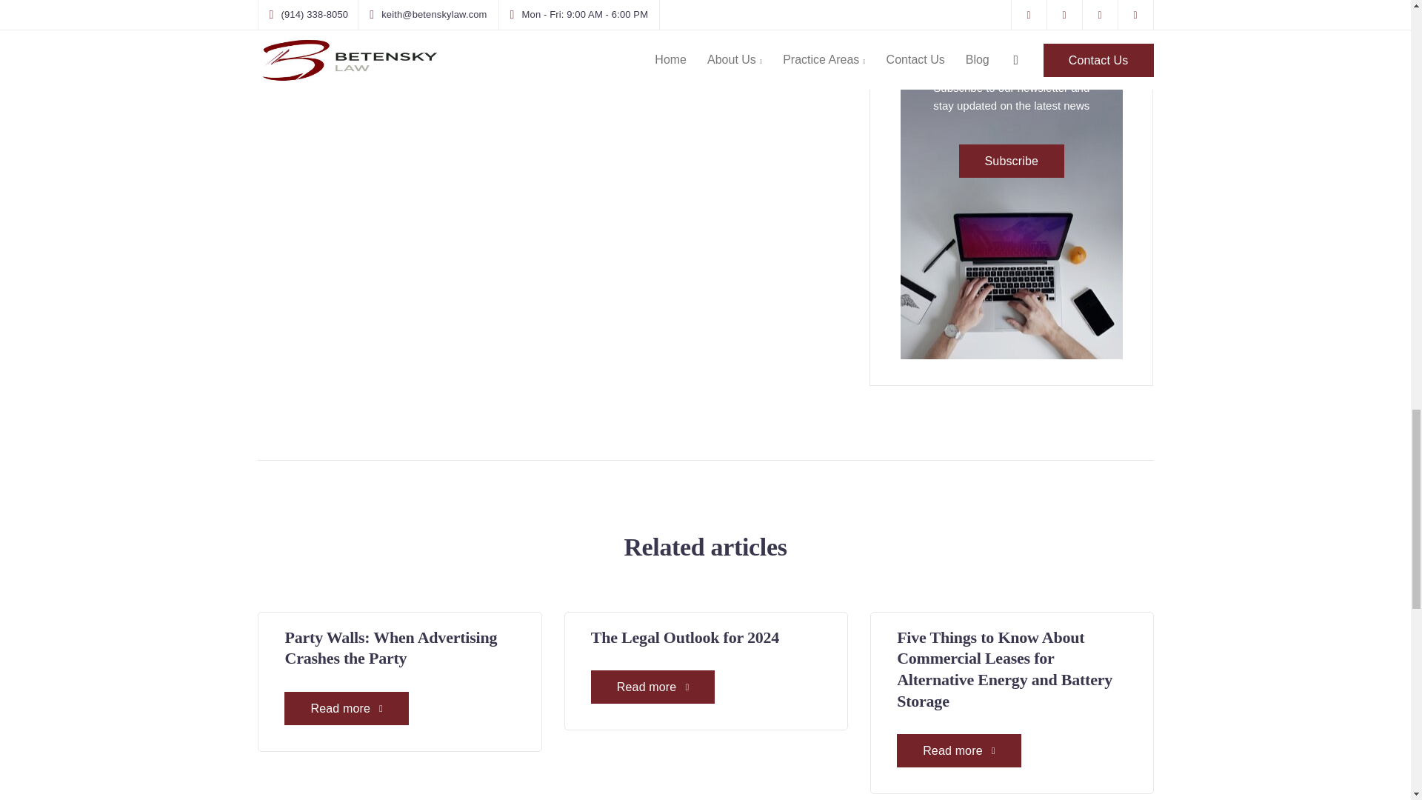 The image size is (1422, 800). I want to click on The Legal Outlook for 2024, so click(685, 637).